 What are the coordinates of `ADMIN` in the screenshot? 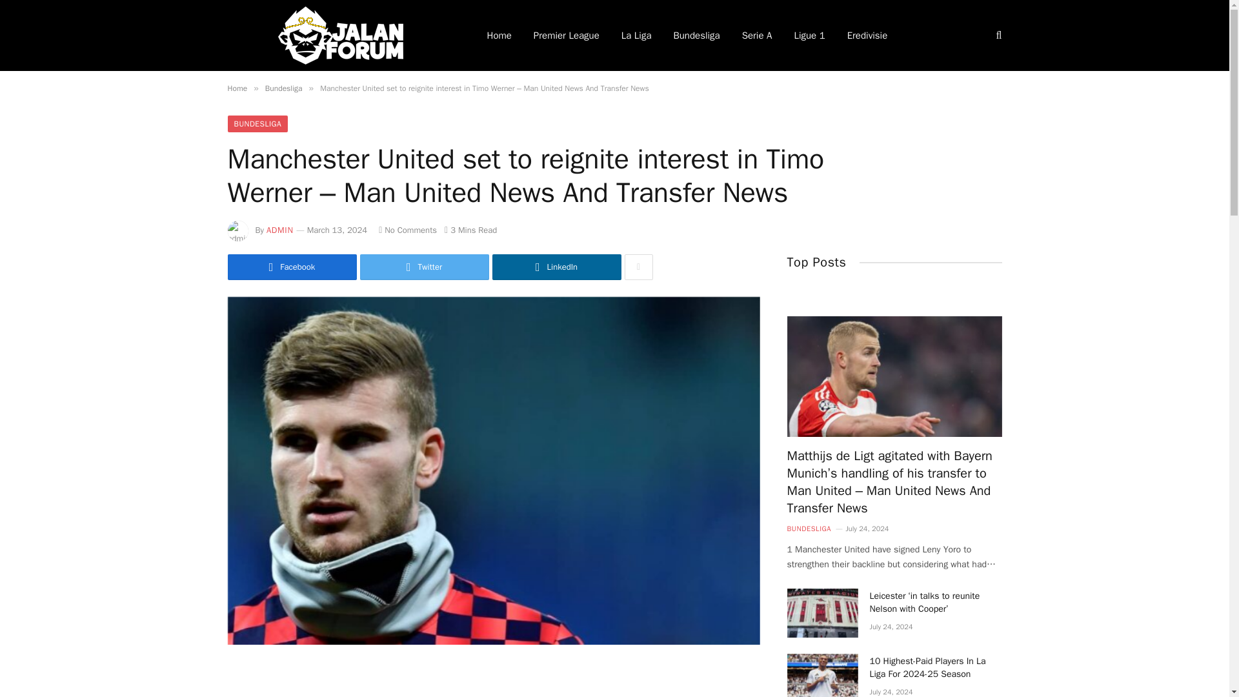 It's located at (280, 230).